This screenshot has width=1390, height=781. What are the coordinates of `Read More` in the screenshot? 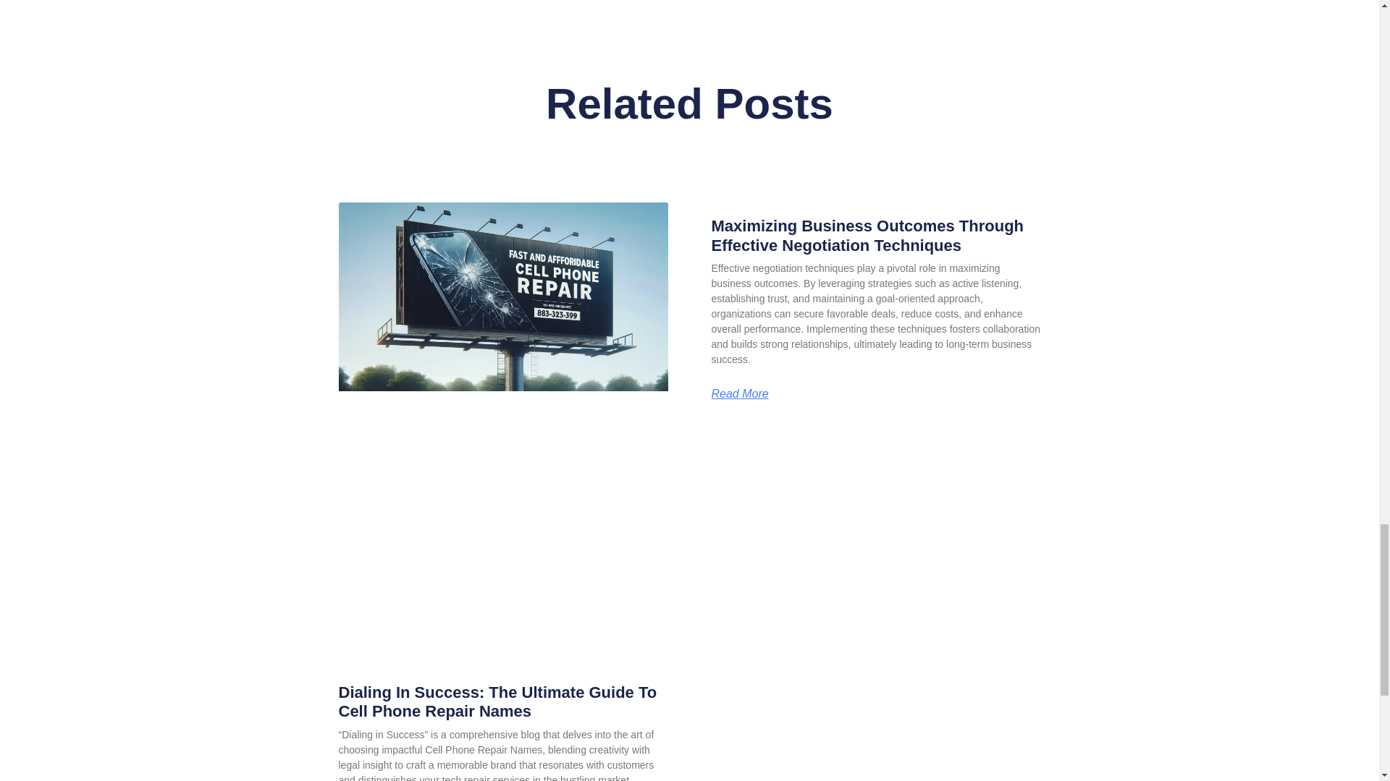 It's located at (739, 393).